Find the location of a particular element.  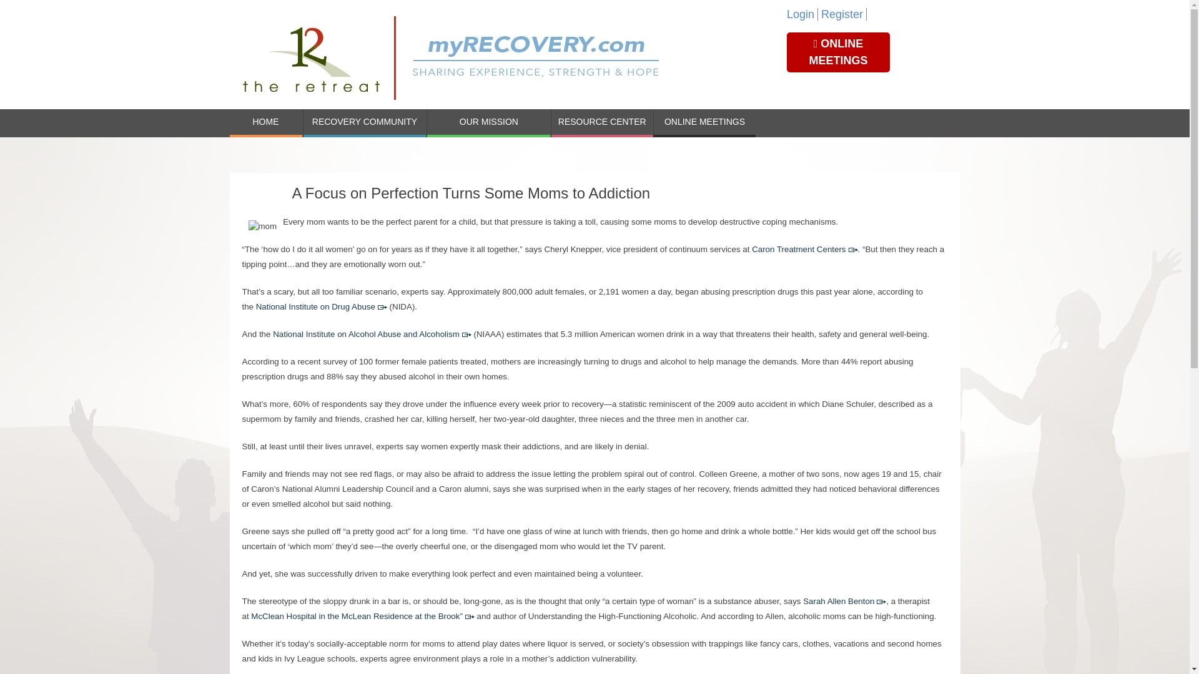

Caron Treatment Centers is located at coordinates (798, 250).